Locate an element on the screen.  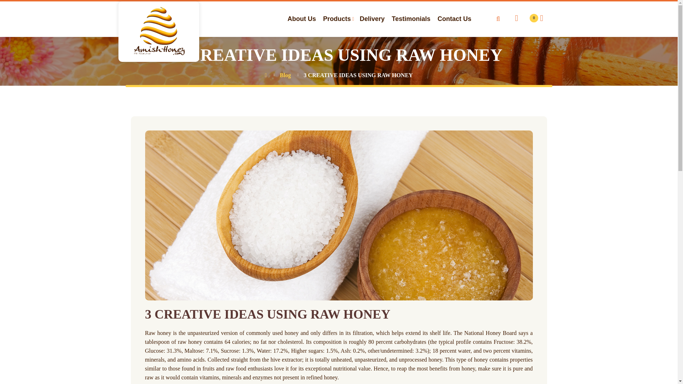
Products is located at coordinates (337, 19).